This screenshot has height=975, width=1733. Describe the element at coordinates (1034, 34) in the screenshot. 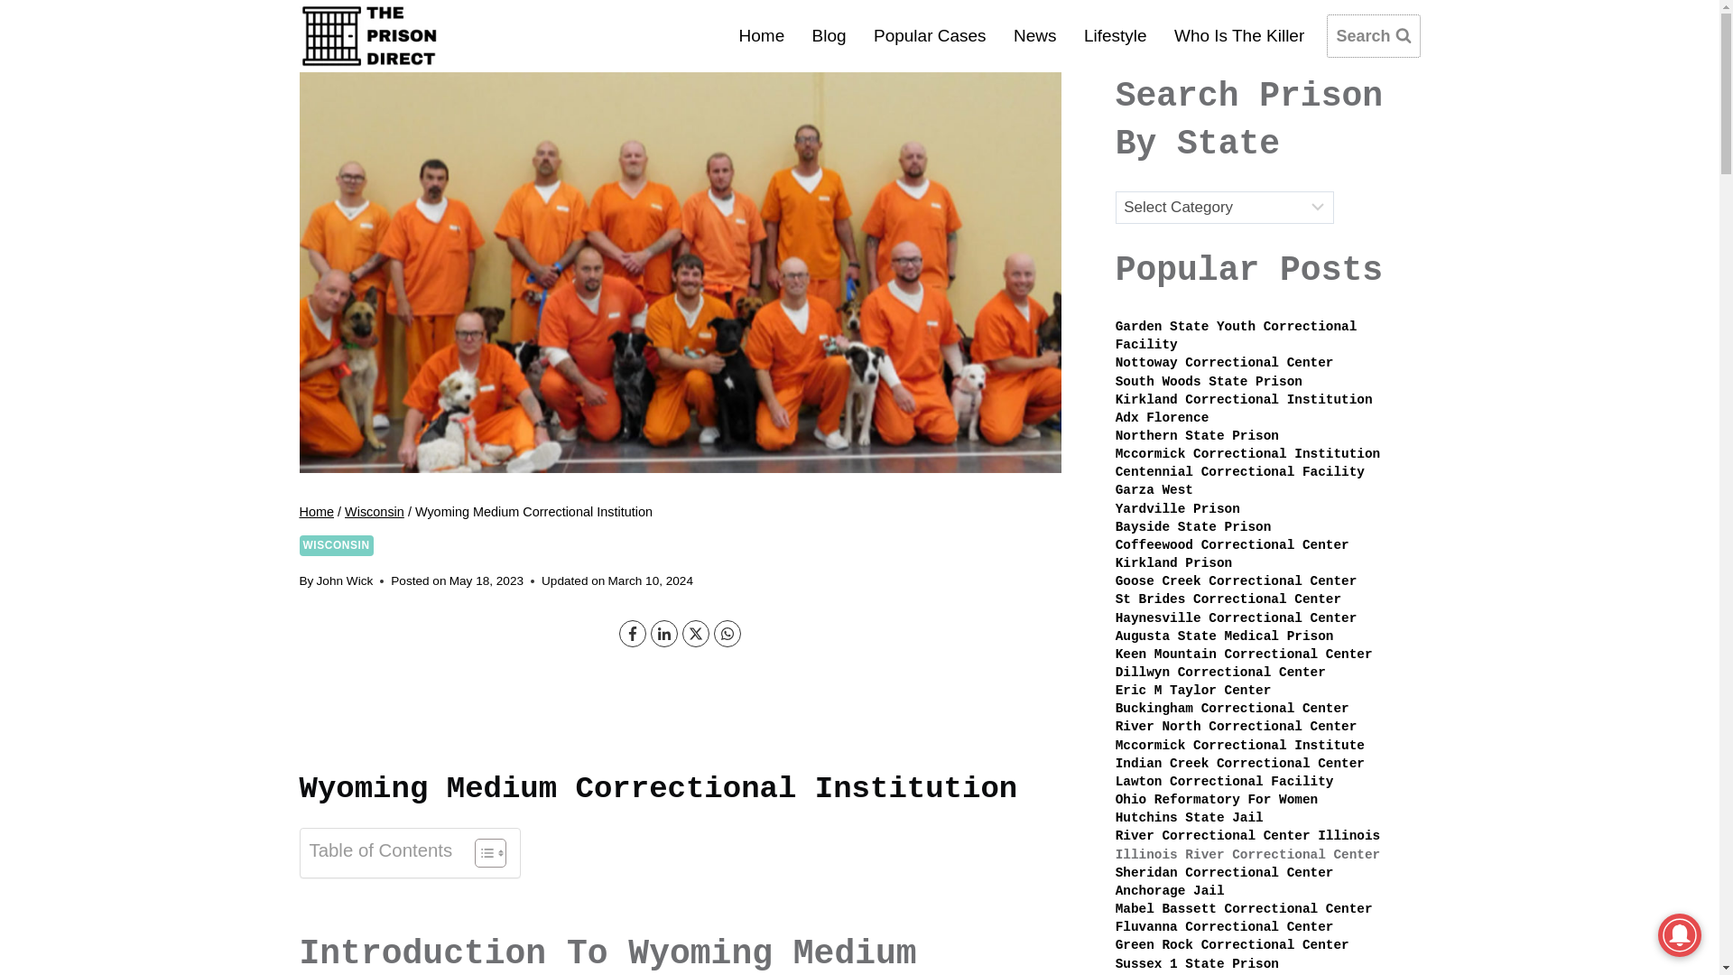

I see `News` at that location.